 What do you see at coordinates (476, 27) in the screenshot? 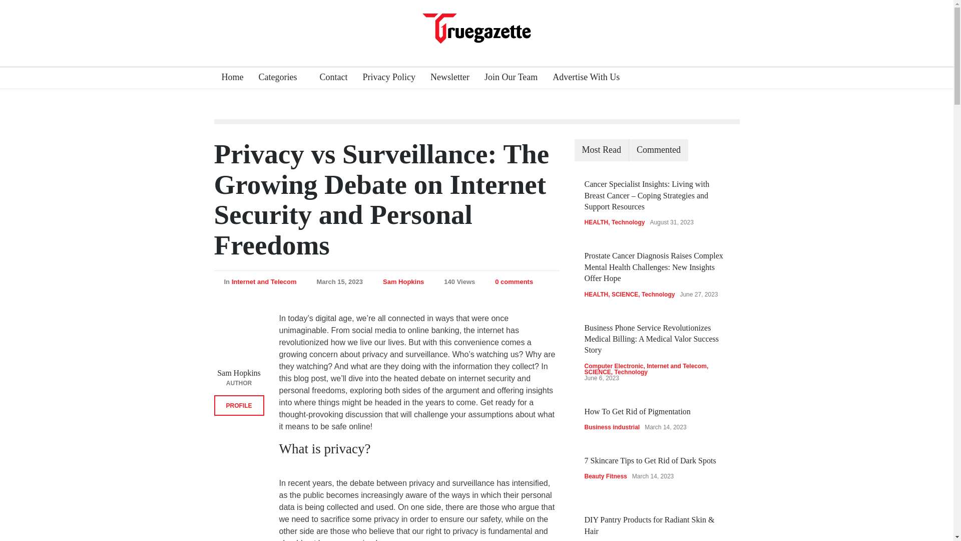
I see `Truegazette` at bounding box center [476, 27].